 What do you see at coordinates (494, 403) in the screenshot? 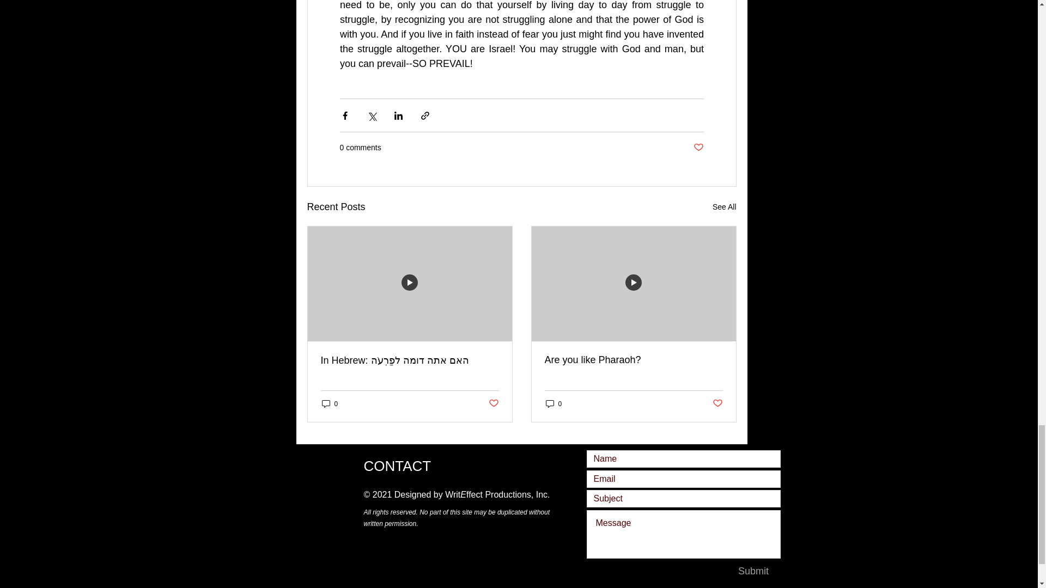
I see `Post not marked as liked` at bounding box center [494, 403].